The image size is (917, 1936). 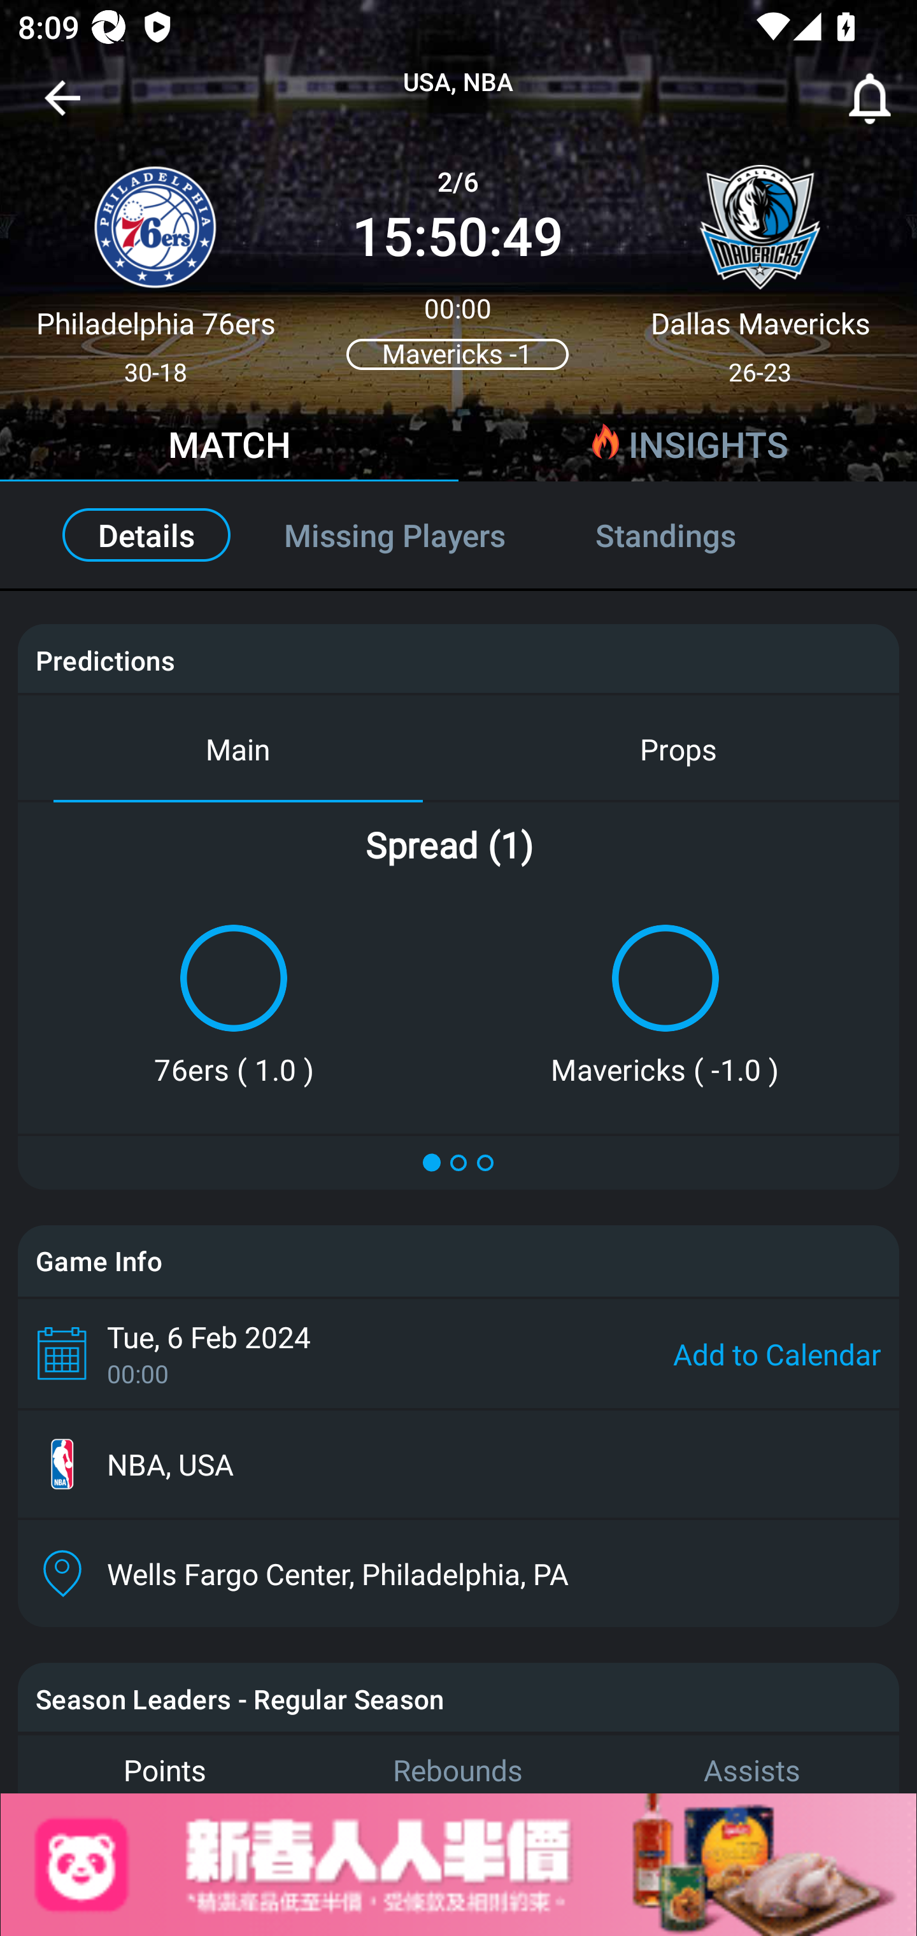 What do you see at coordinates (679, 748) in the screenshot?
I see `Props` at bounding box center [679, 748].